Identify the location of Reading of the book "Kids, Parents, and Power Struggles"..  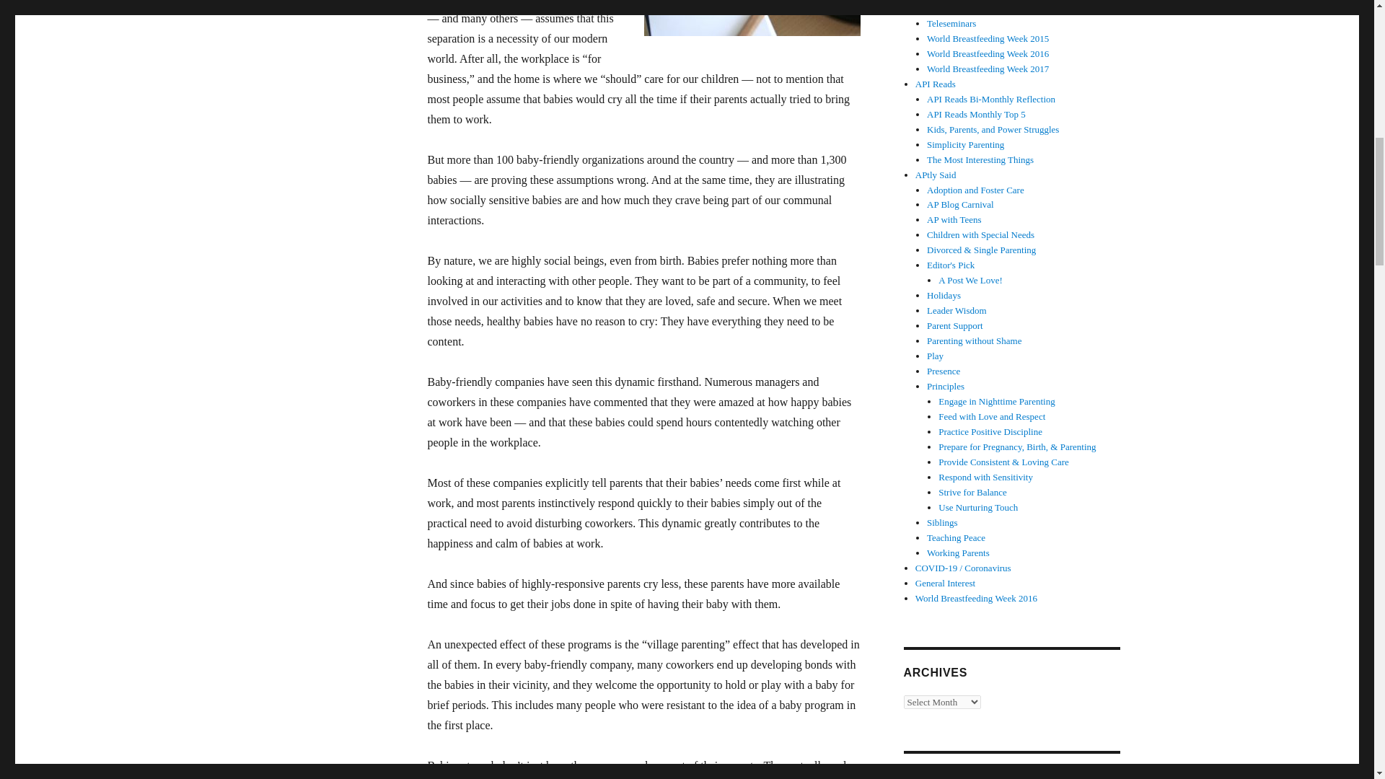
(993, 128).